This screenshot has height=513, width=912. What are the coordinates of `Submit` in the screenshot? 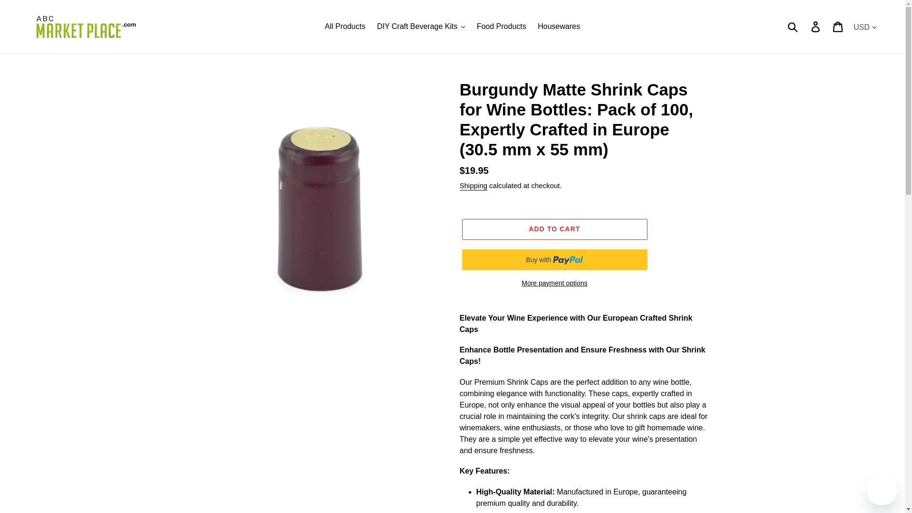 It's located at (793, 26).